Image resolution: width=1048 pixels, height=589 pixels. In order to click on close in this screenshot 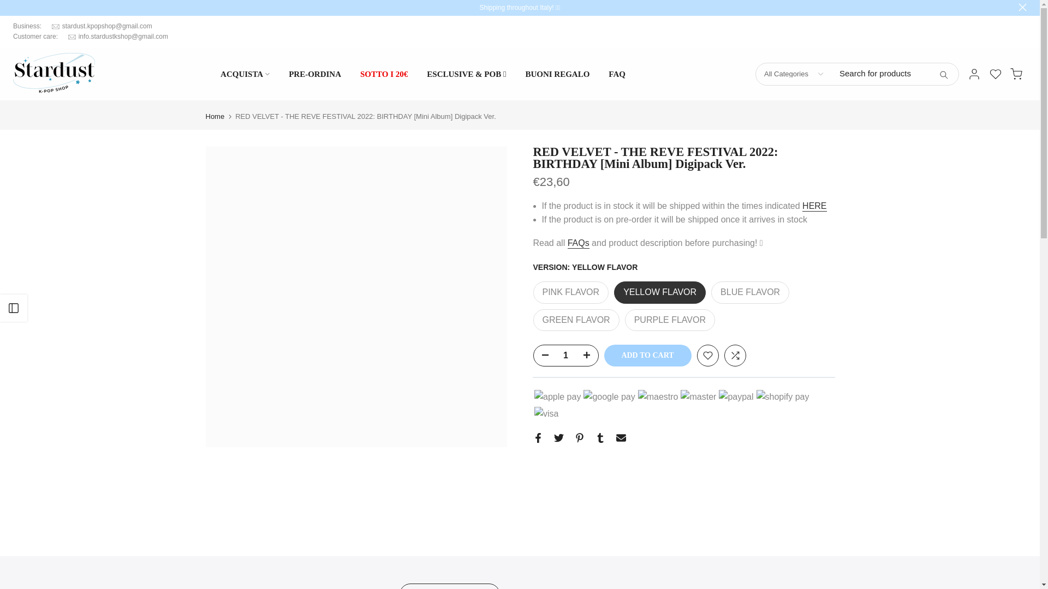, I will do `click(1023, 7)`.